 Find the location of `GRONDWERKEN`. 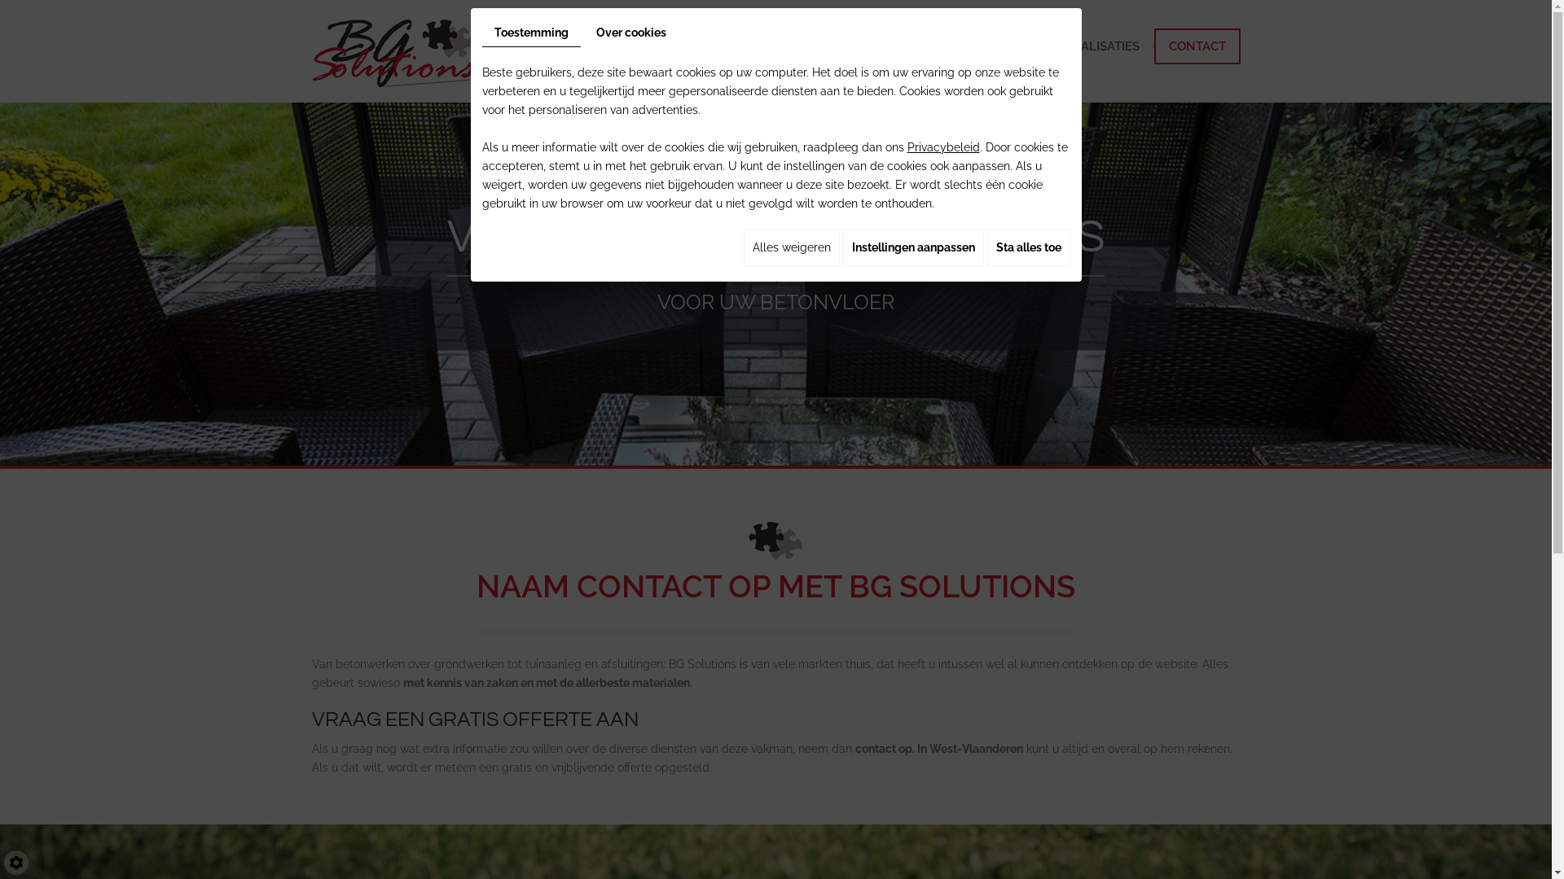

GRONDWERKEN is located at coordinates (759, 46).